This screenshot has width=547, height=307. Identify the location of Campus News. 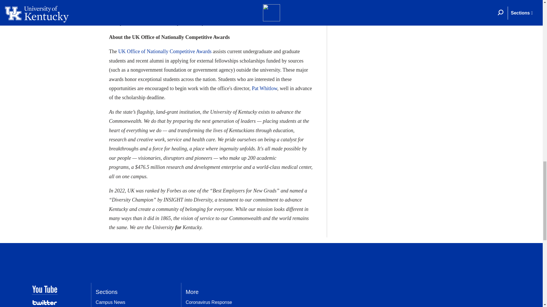
(111, 302).